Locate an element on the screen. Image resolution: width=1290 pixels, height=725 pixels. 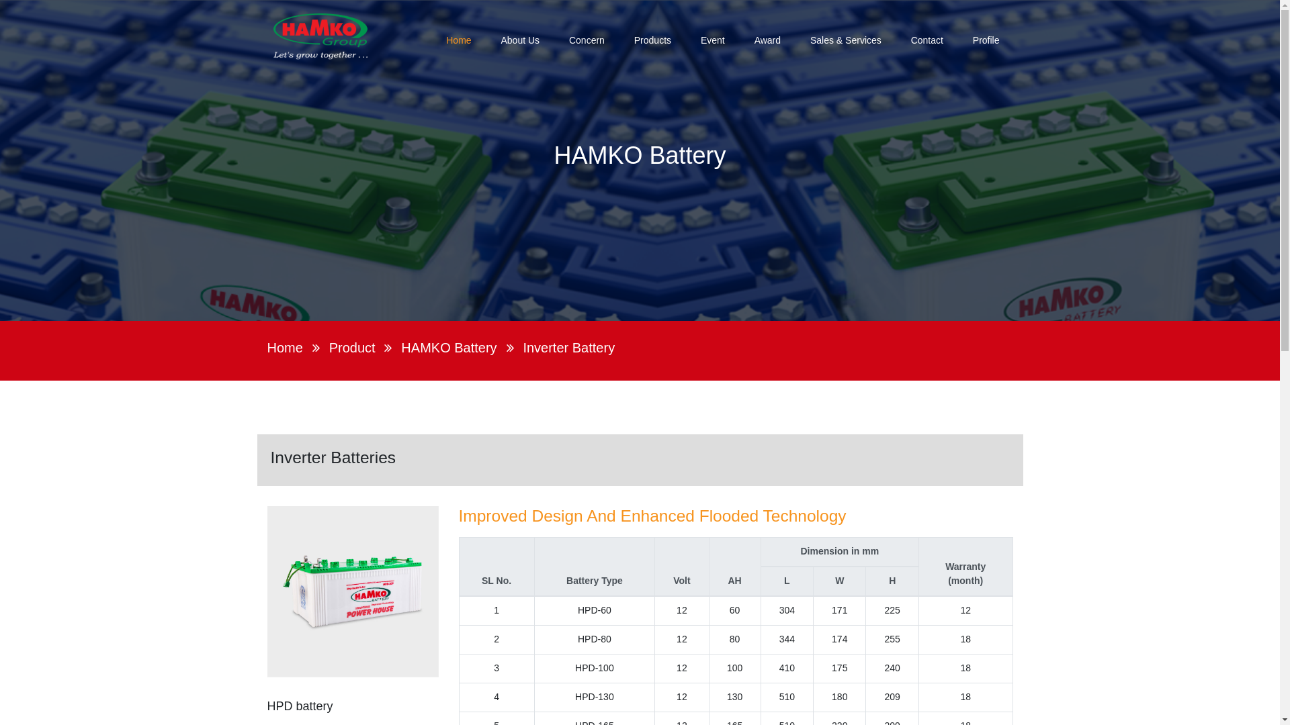
Award is located at coordinates (767, 42).